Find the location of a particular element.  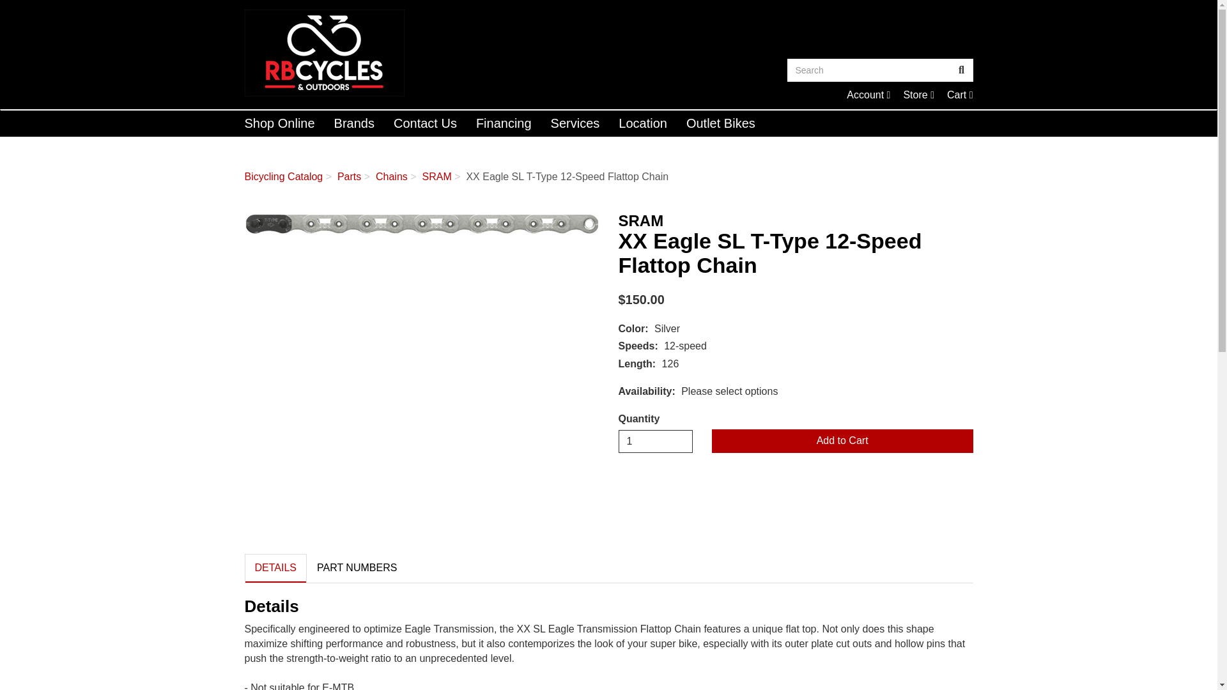

Search is located at coordinates (656, 441).